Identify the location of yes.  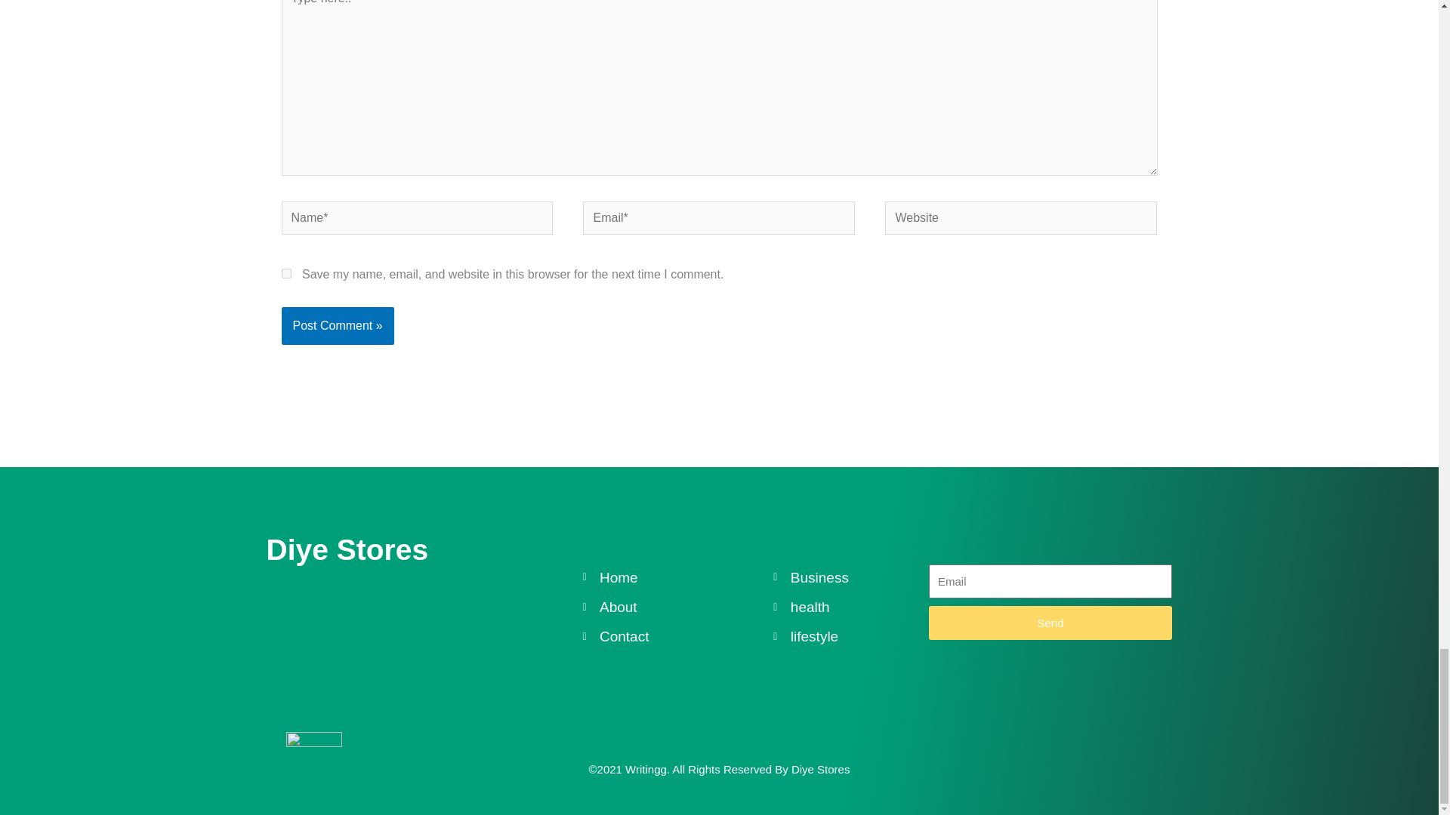
(285, 273).